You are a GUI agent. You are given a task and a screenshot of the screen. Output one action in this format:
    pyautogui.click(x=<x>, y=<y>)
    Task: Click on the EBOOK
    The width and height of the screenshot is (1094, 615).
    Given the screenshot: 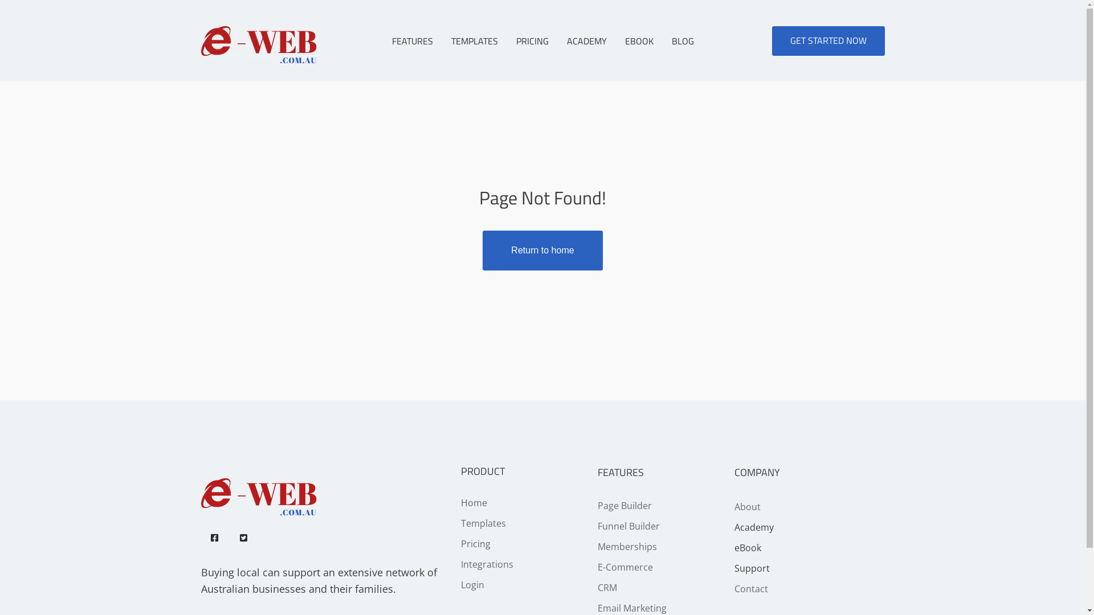 What is the action you would take?
    pyautogui.click(x=639, y=41)
    